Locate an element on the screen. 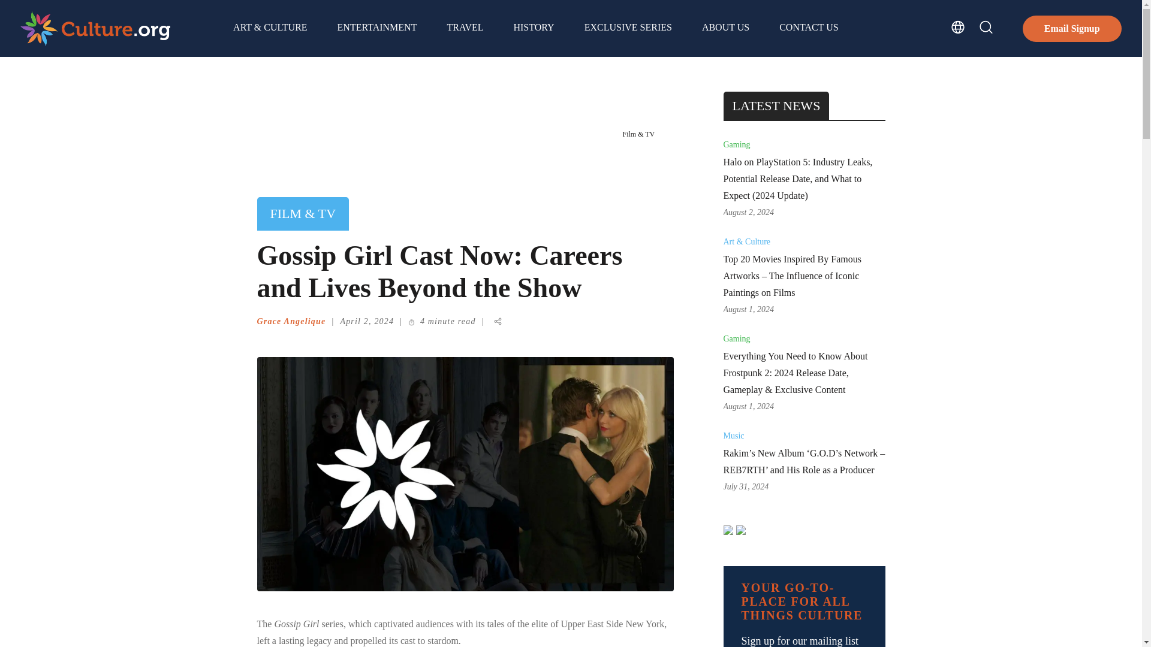  CONTACT US is located at coordinates (808, 29).